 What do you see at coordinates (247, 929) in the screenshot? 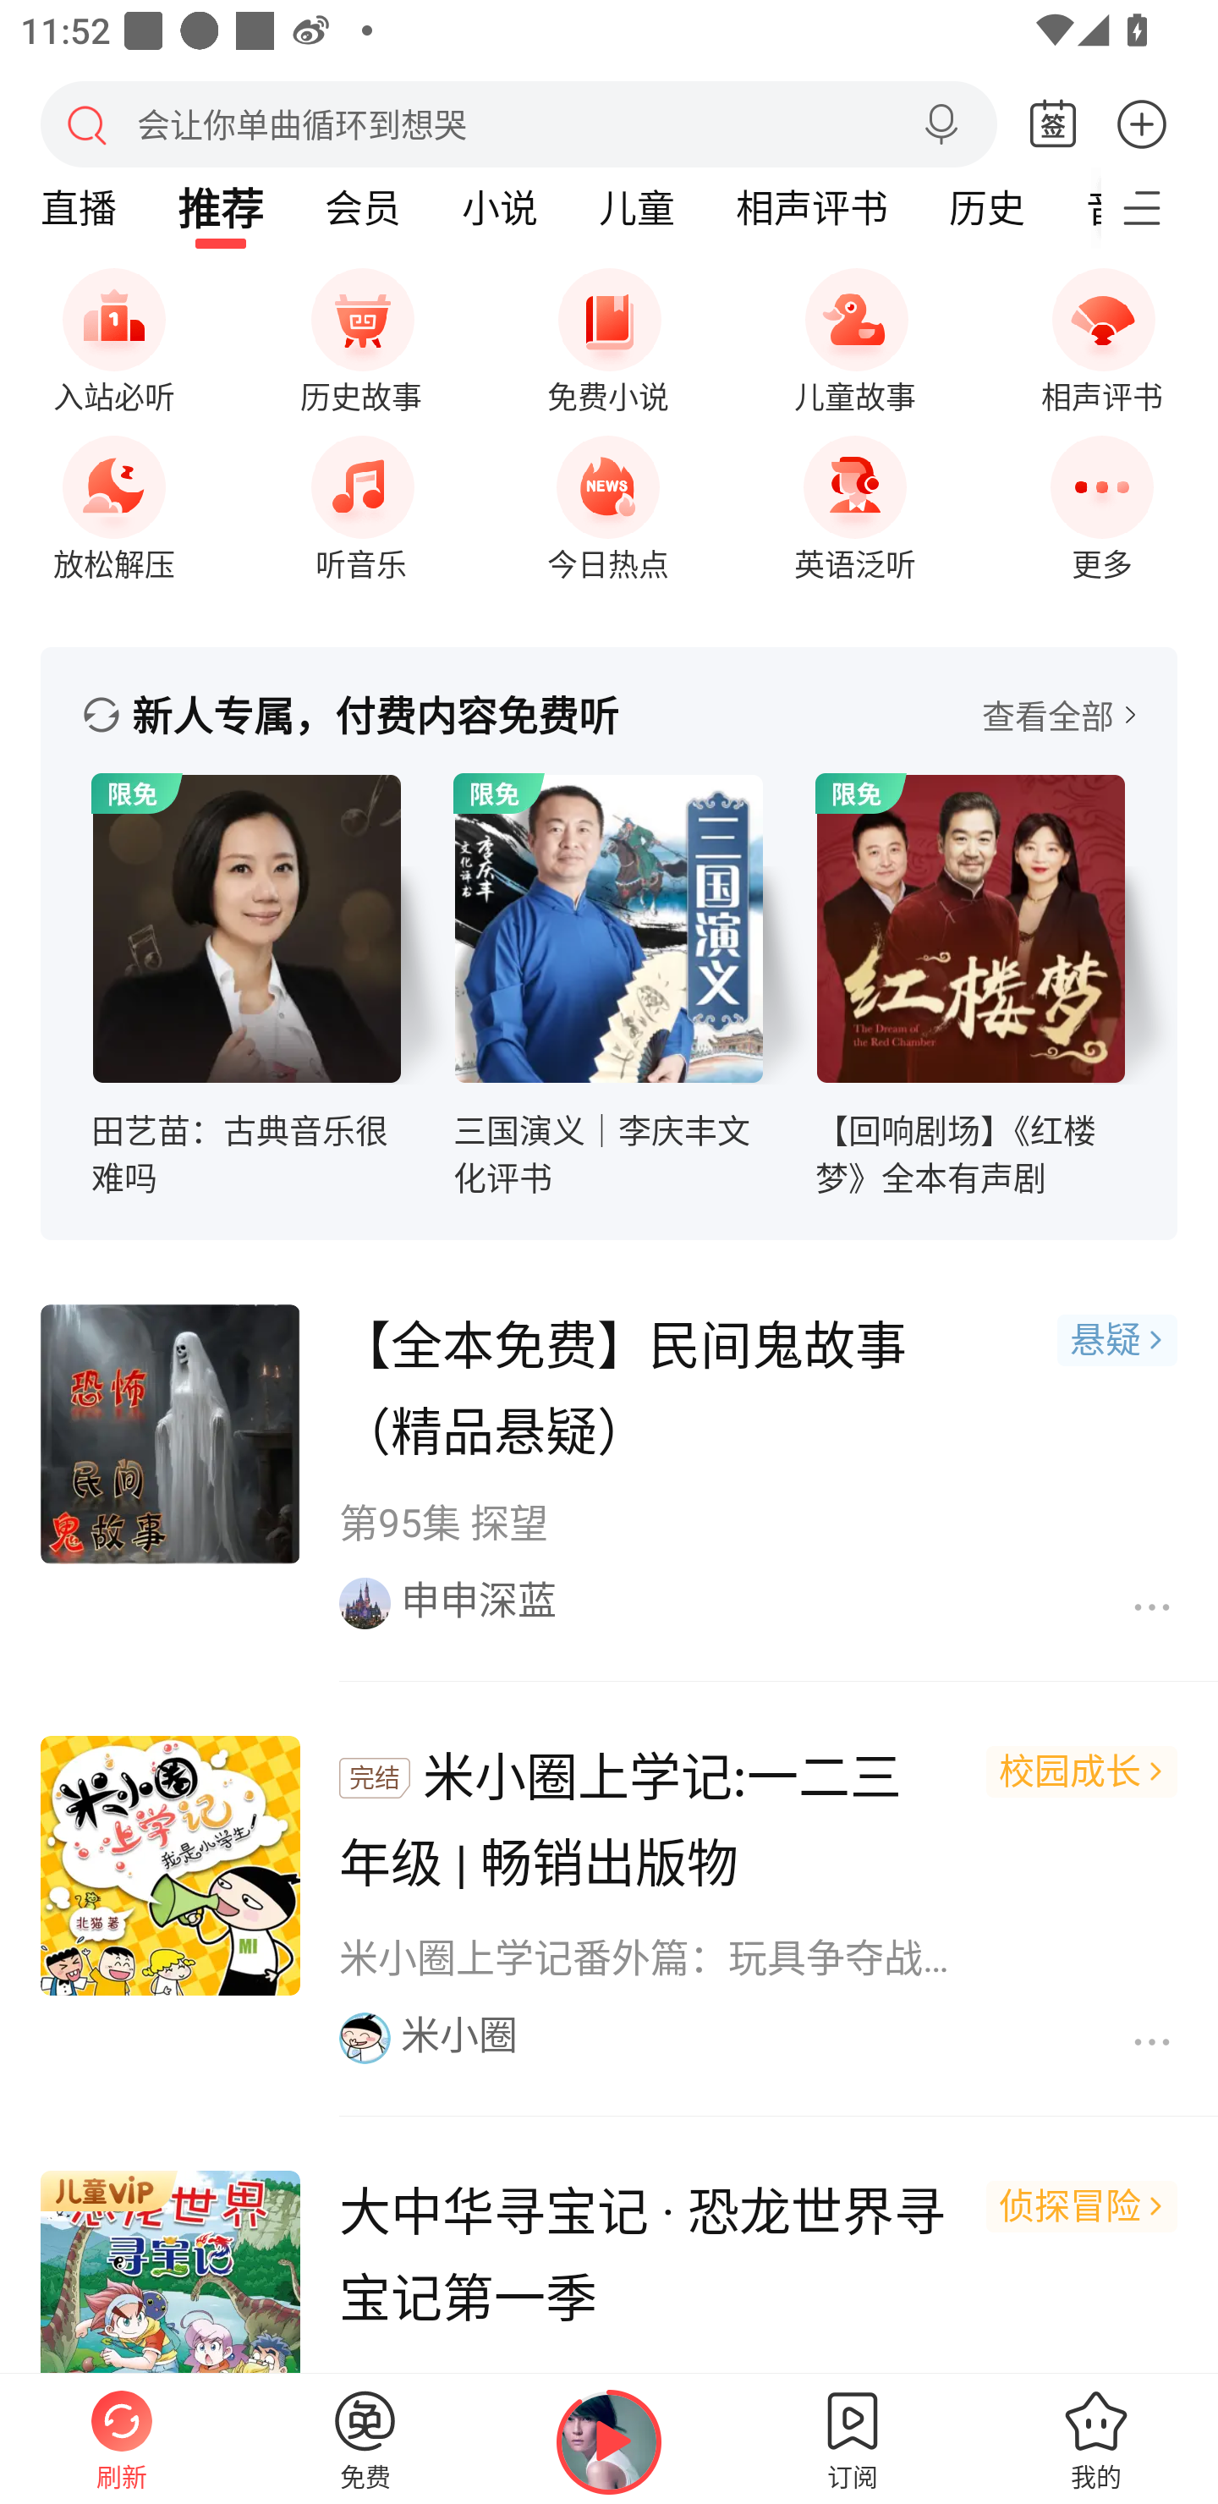
I see `专辑图标` at bounding box center [247, 929].